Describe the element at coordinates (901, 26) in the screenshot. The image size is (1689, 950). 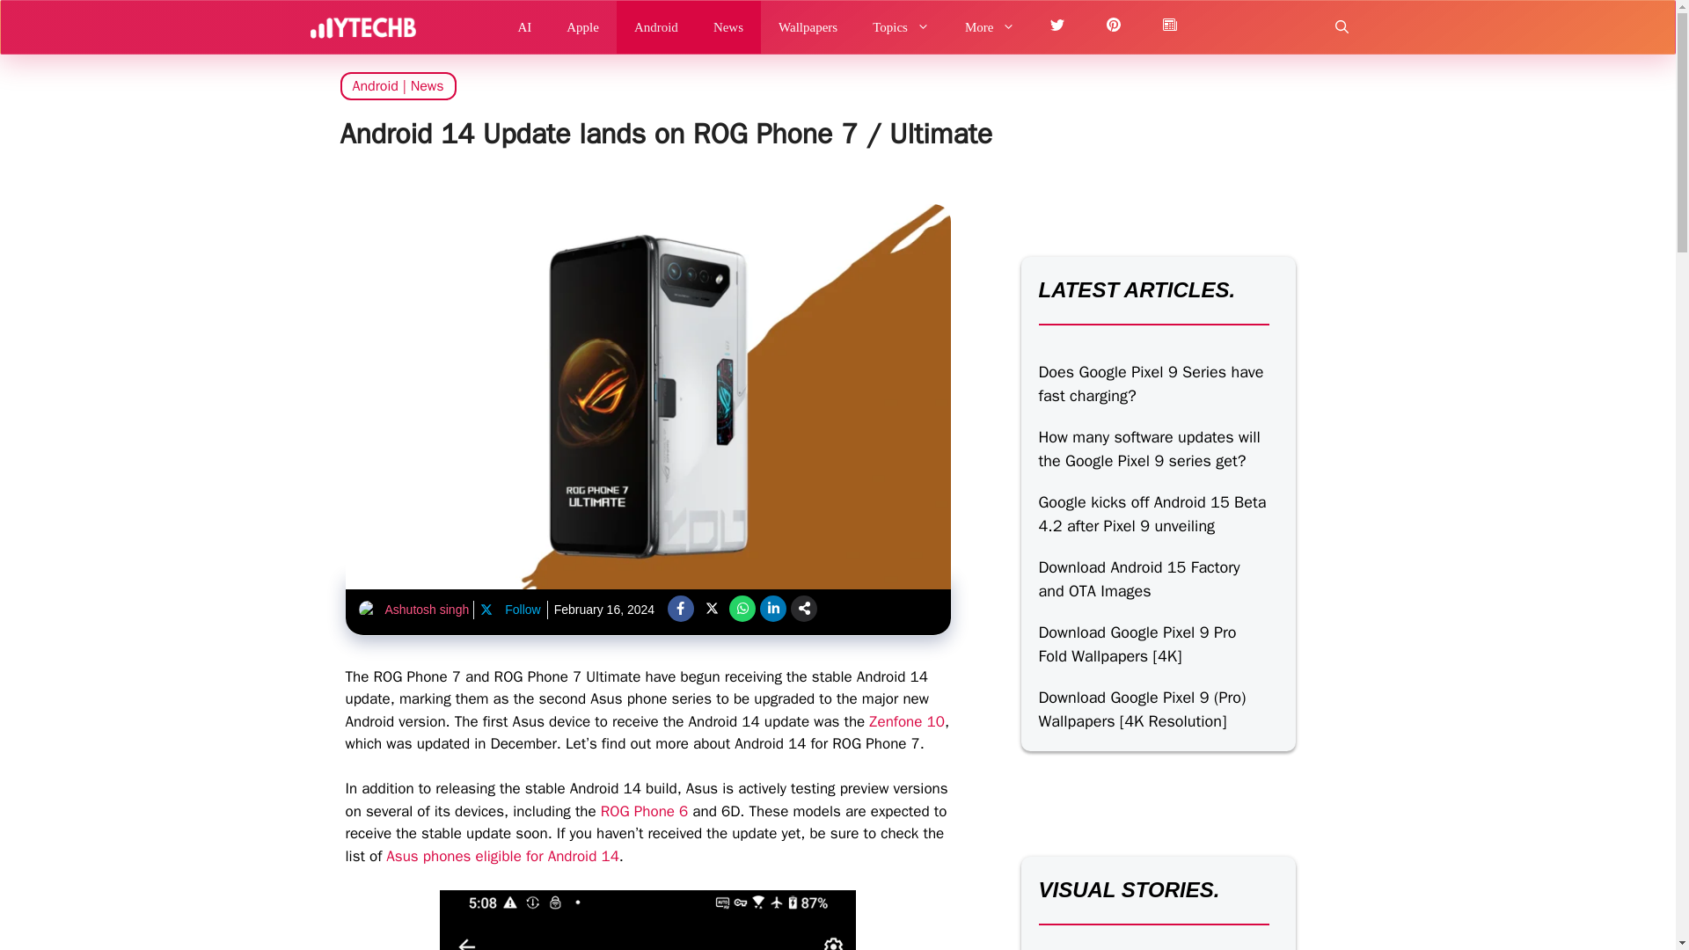
I see `Topics` at that location.